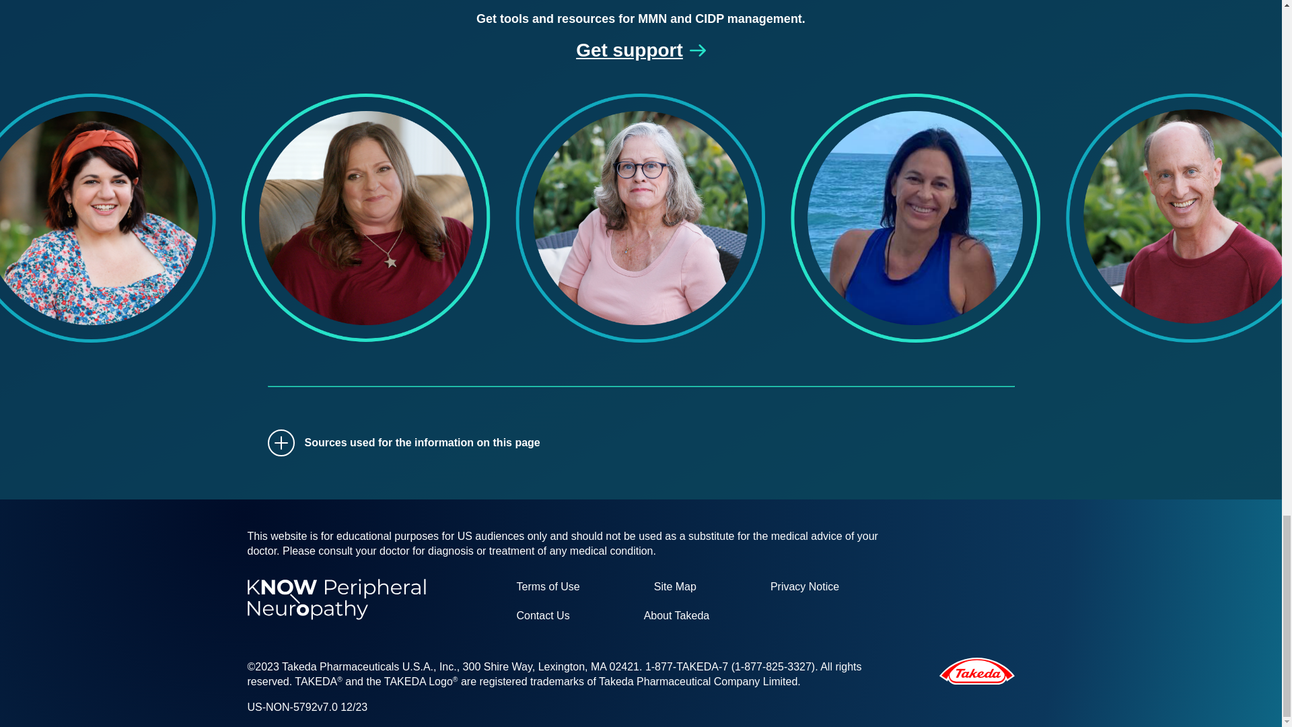 The image size is (1292, 727). What do you see at coordinates (804, 586) in the screenshot?
I see `Privacy Notice` at bounding box center [804, 586].